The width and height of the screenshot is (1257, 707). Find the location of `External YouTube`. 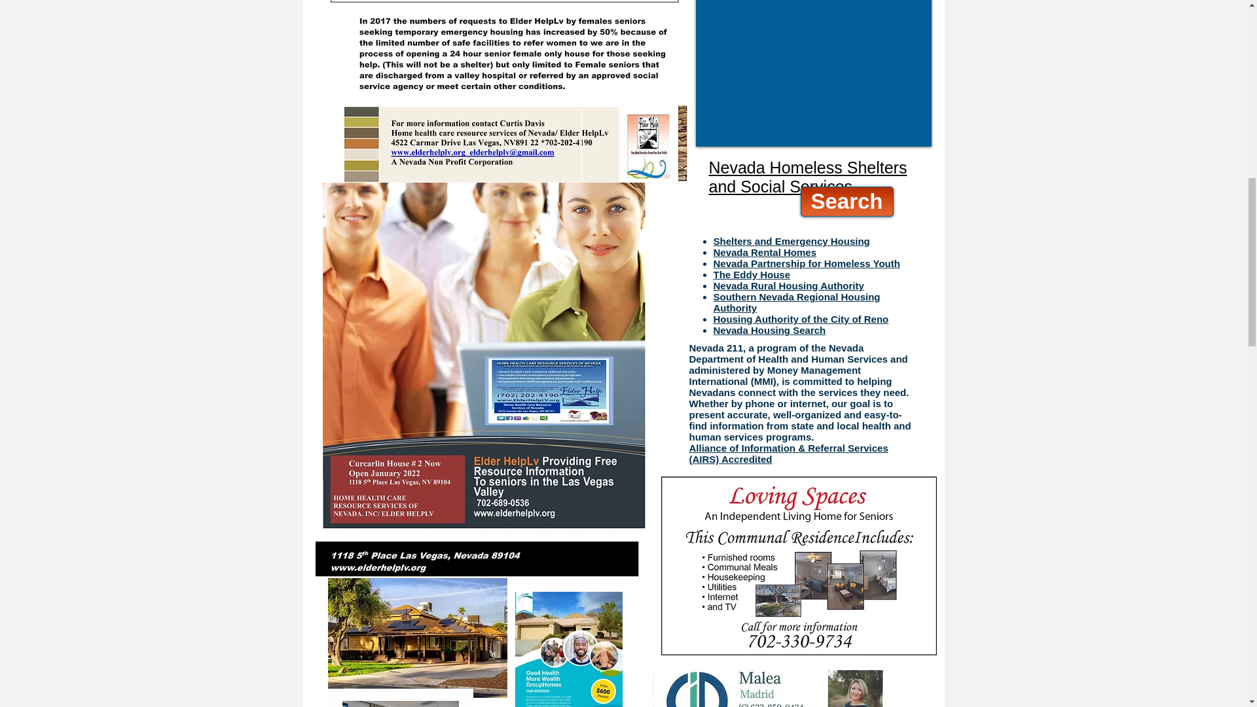

External YouTube is located at coordinates (812, 69).